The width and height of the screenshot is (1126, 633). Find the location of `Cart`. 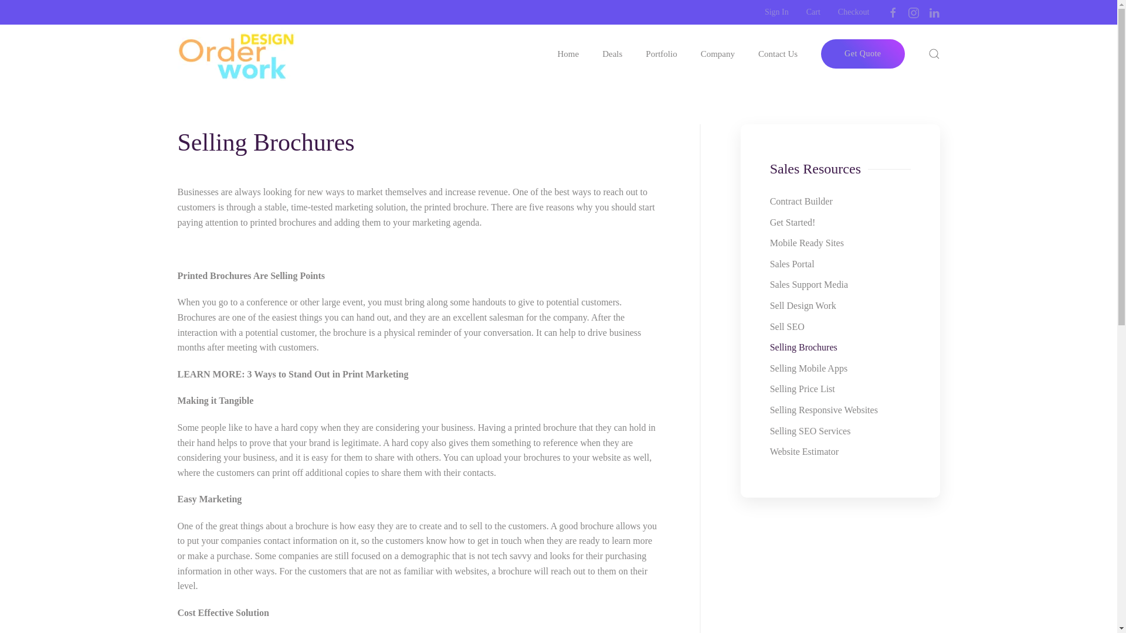

Cart is located at coordinates (813, 12).